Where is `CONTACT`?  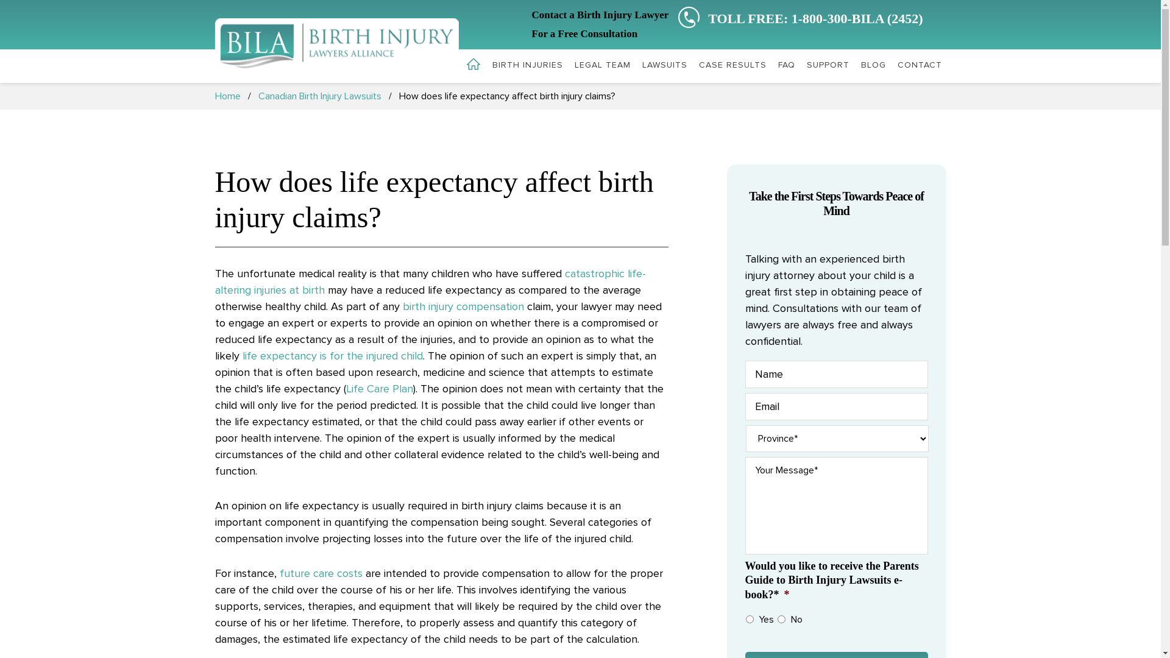
CONTACT is located at coordinates (920, 66).